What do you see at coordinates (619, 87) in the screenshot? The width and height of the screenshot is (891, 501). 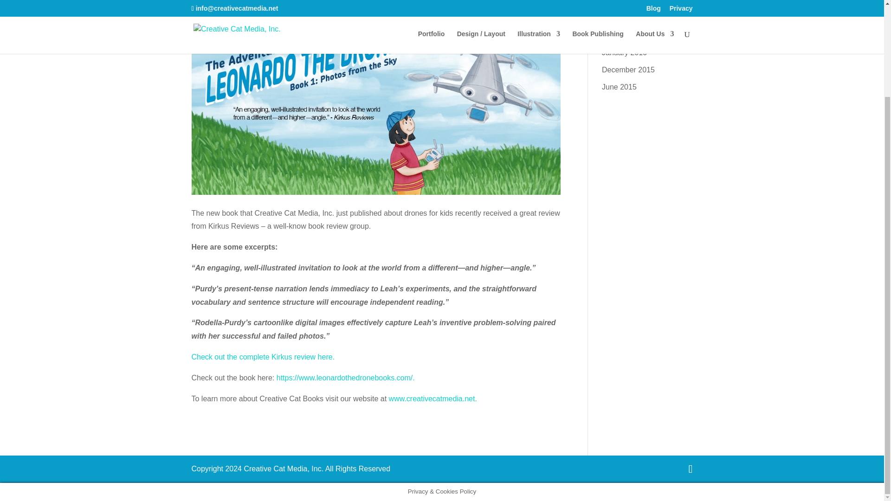 I see `June 2015` at bounding box center [619, 87].